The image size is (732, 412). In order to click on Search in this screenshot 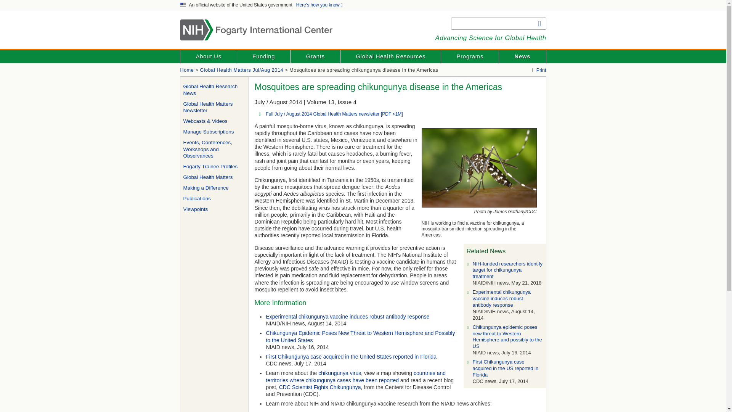, I will do `click(539, 24)`.